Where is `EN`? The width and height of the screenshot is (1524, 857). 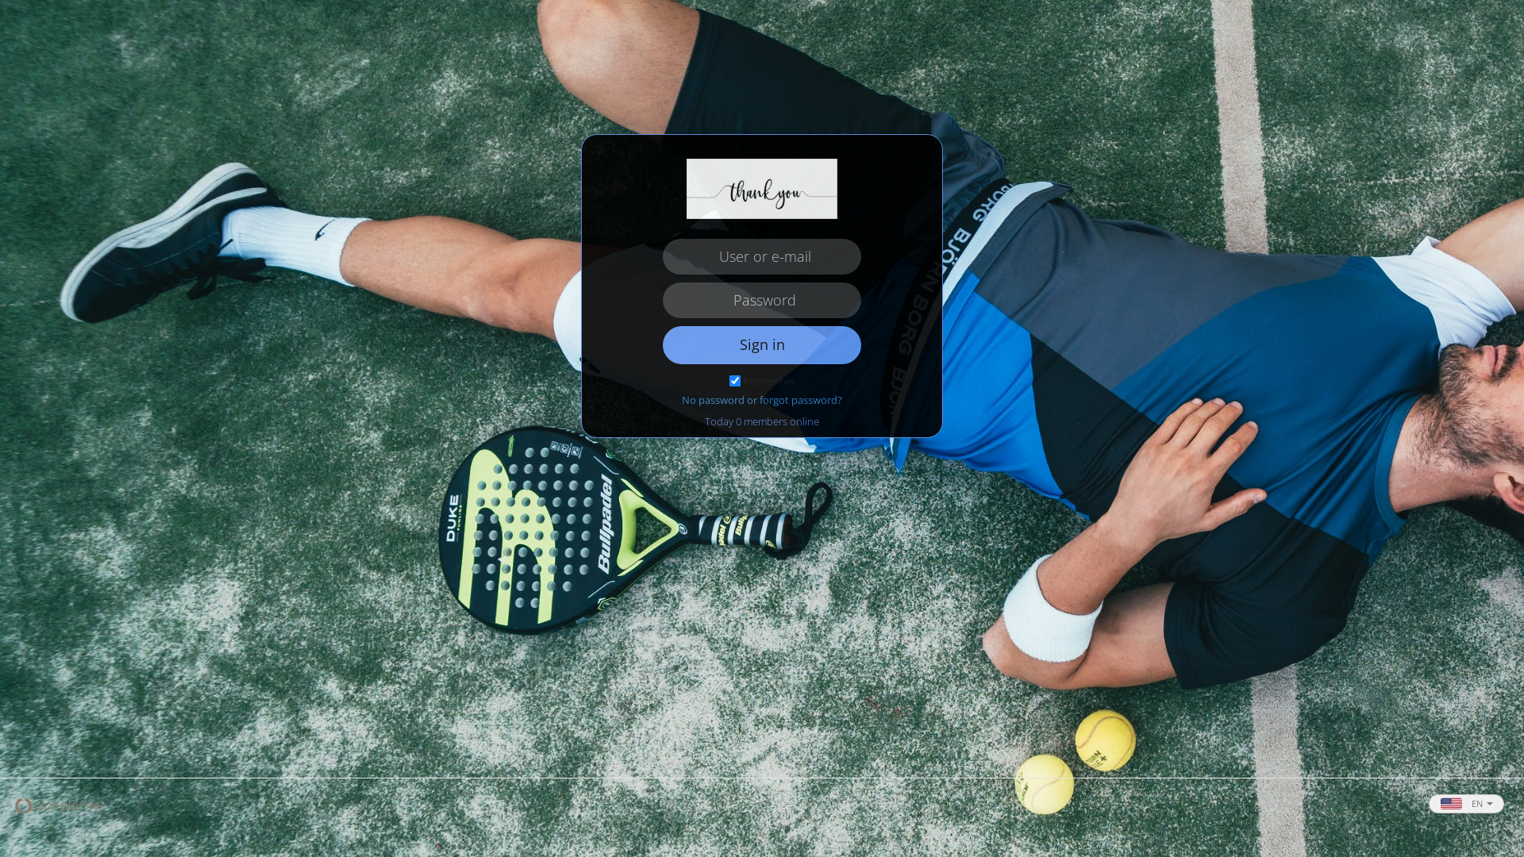 EN is located at coordinates (1467, 804).